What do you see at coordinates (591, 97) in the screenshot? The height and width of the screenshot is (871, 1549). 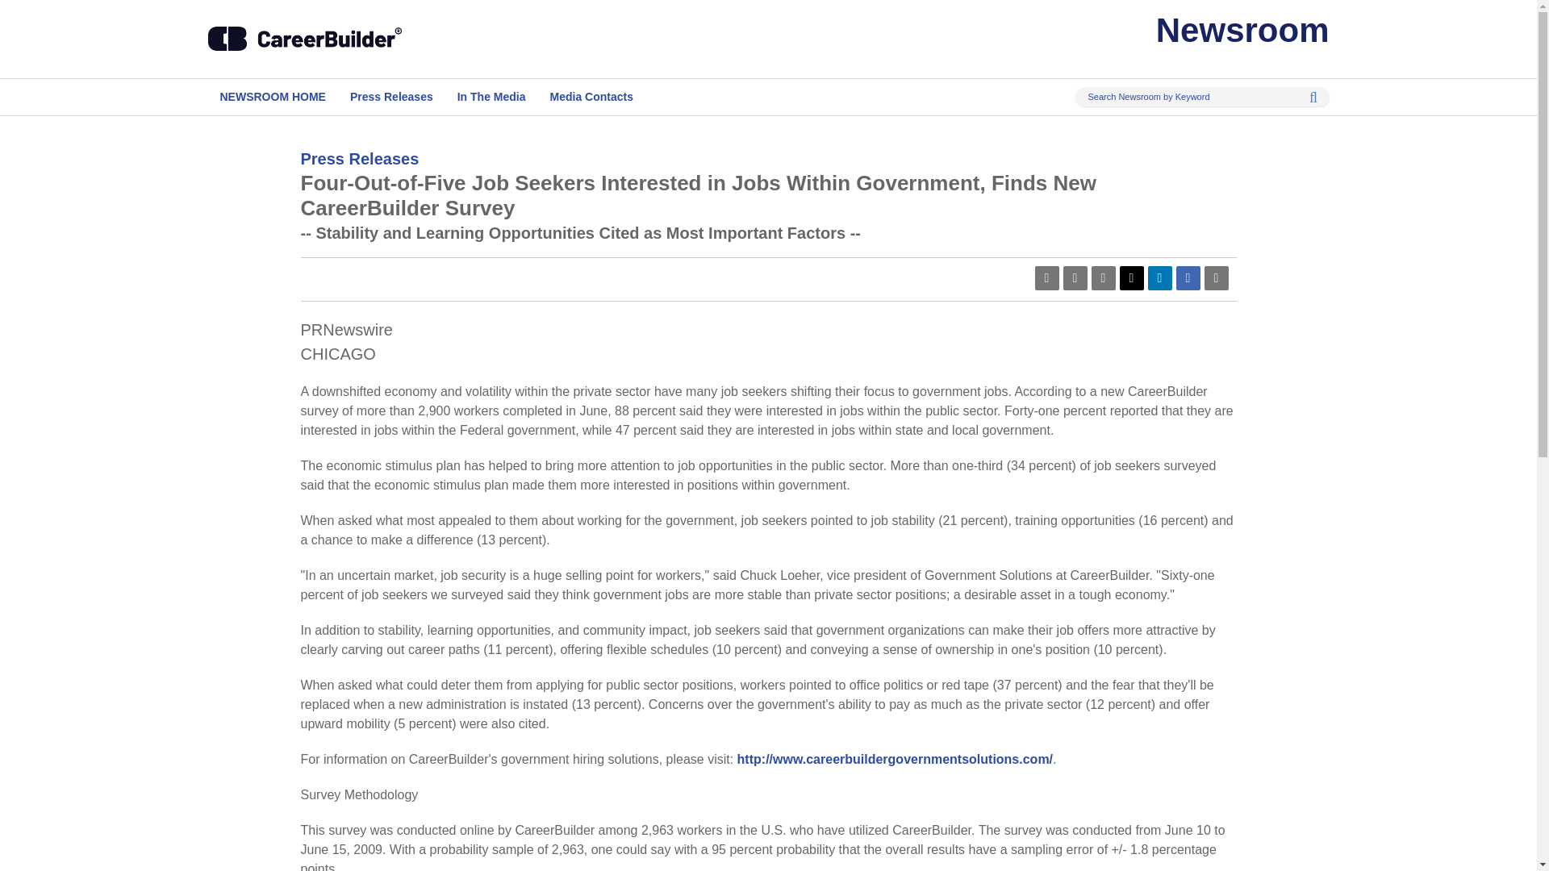 I see `Media Contacts` at bounding box center [591, 97].